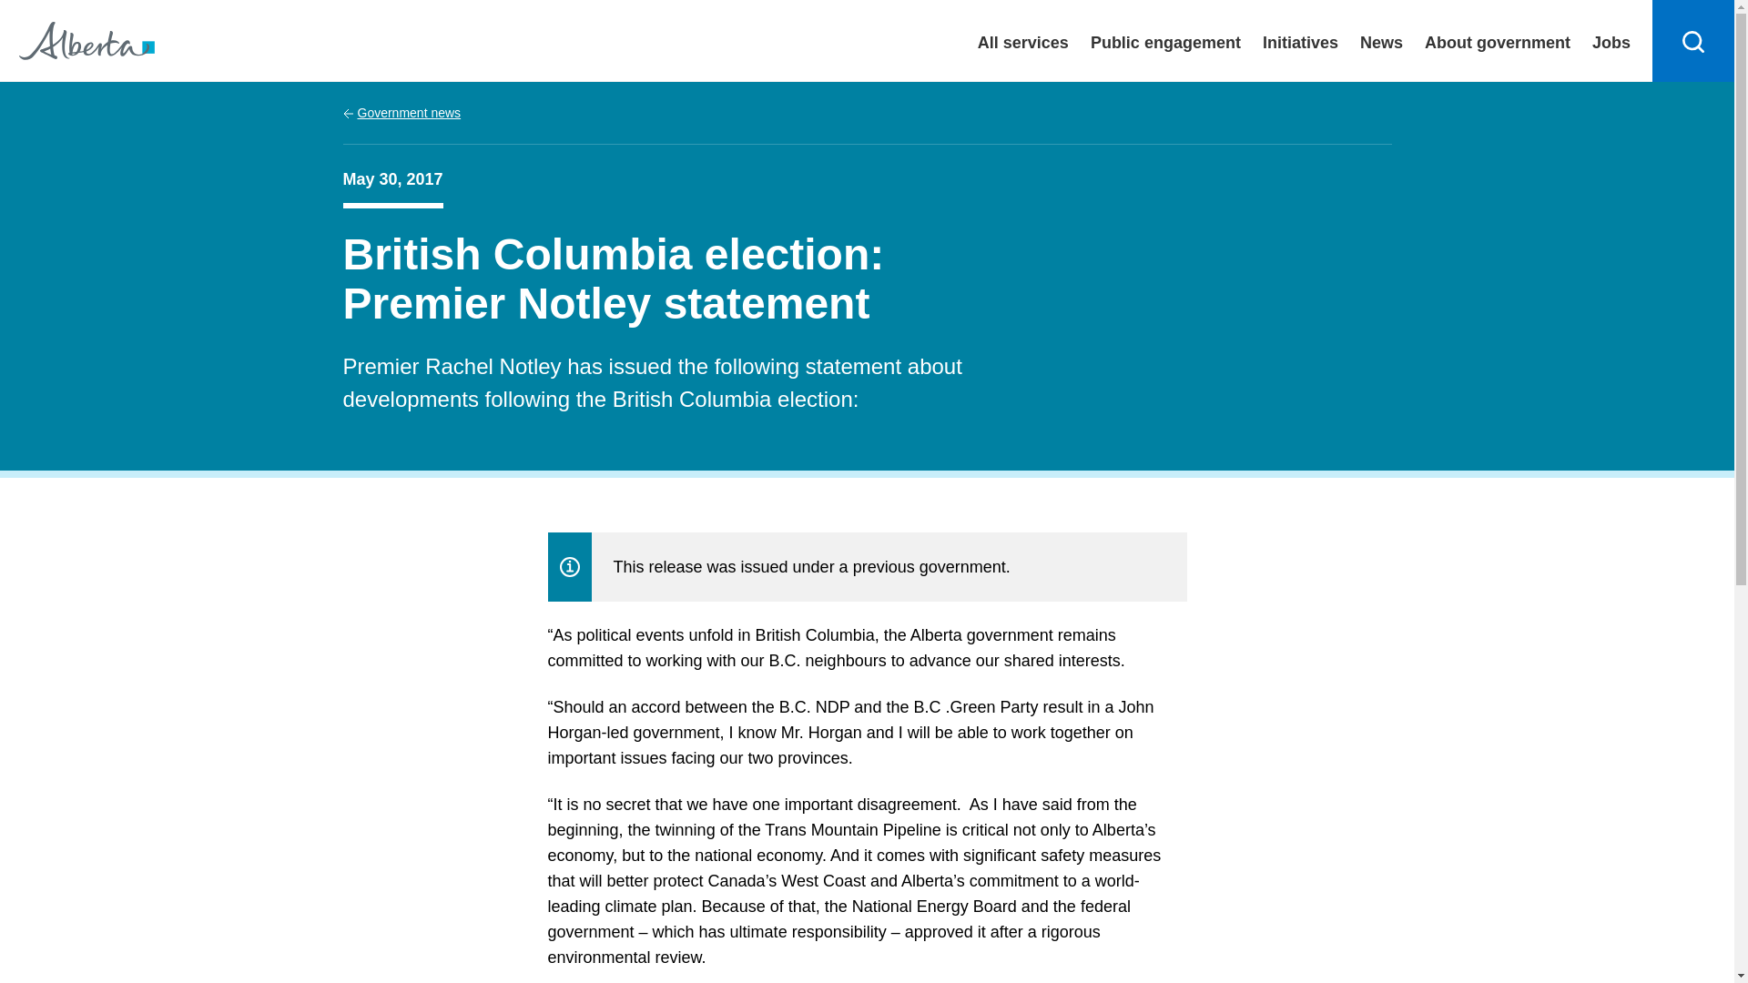 This screenshot has width=1748, height=983. What do you see at coordinates (1165, 40) in the screenshot?
I see `Public engagement` at bounding box center [1165, 40].